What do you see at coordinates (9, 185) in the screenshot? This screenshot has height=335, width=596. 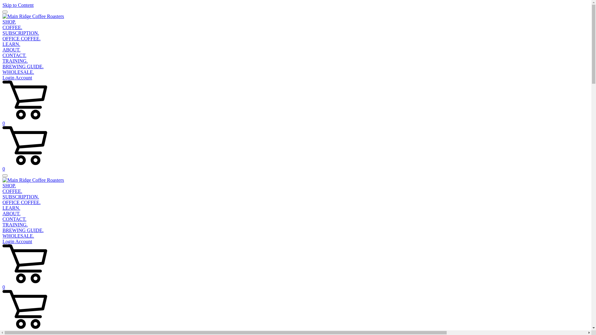 I see `SHOP.` at bounding box center [9, 185].